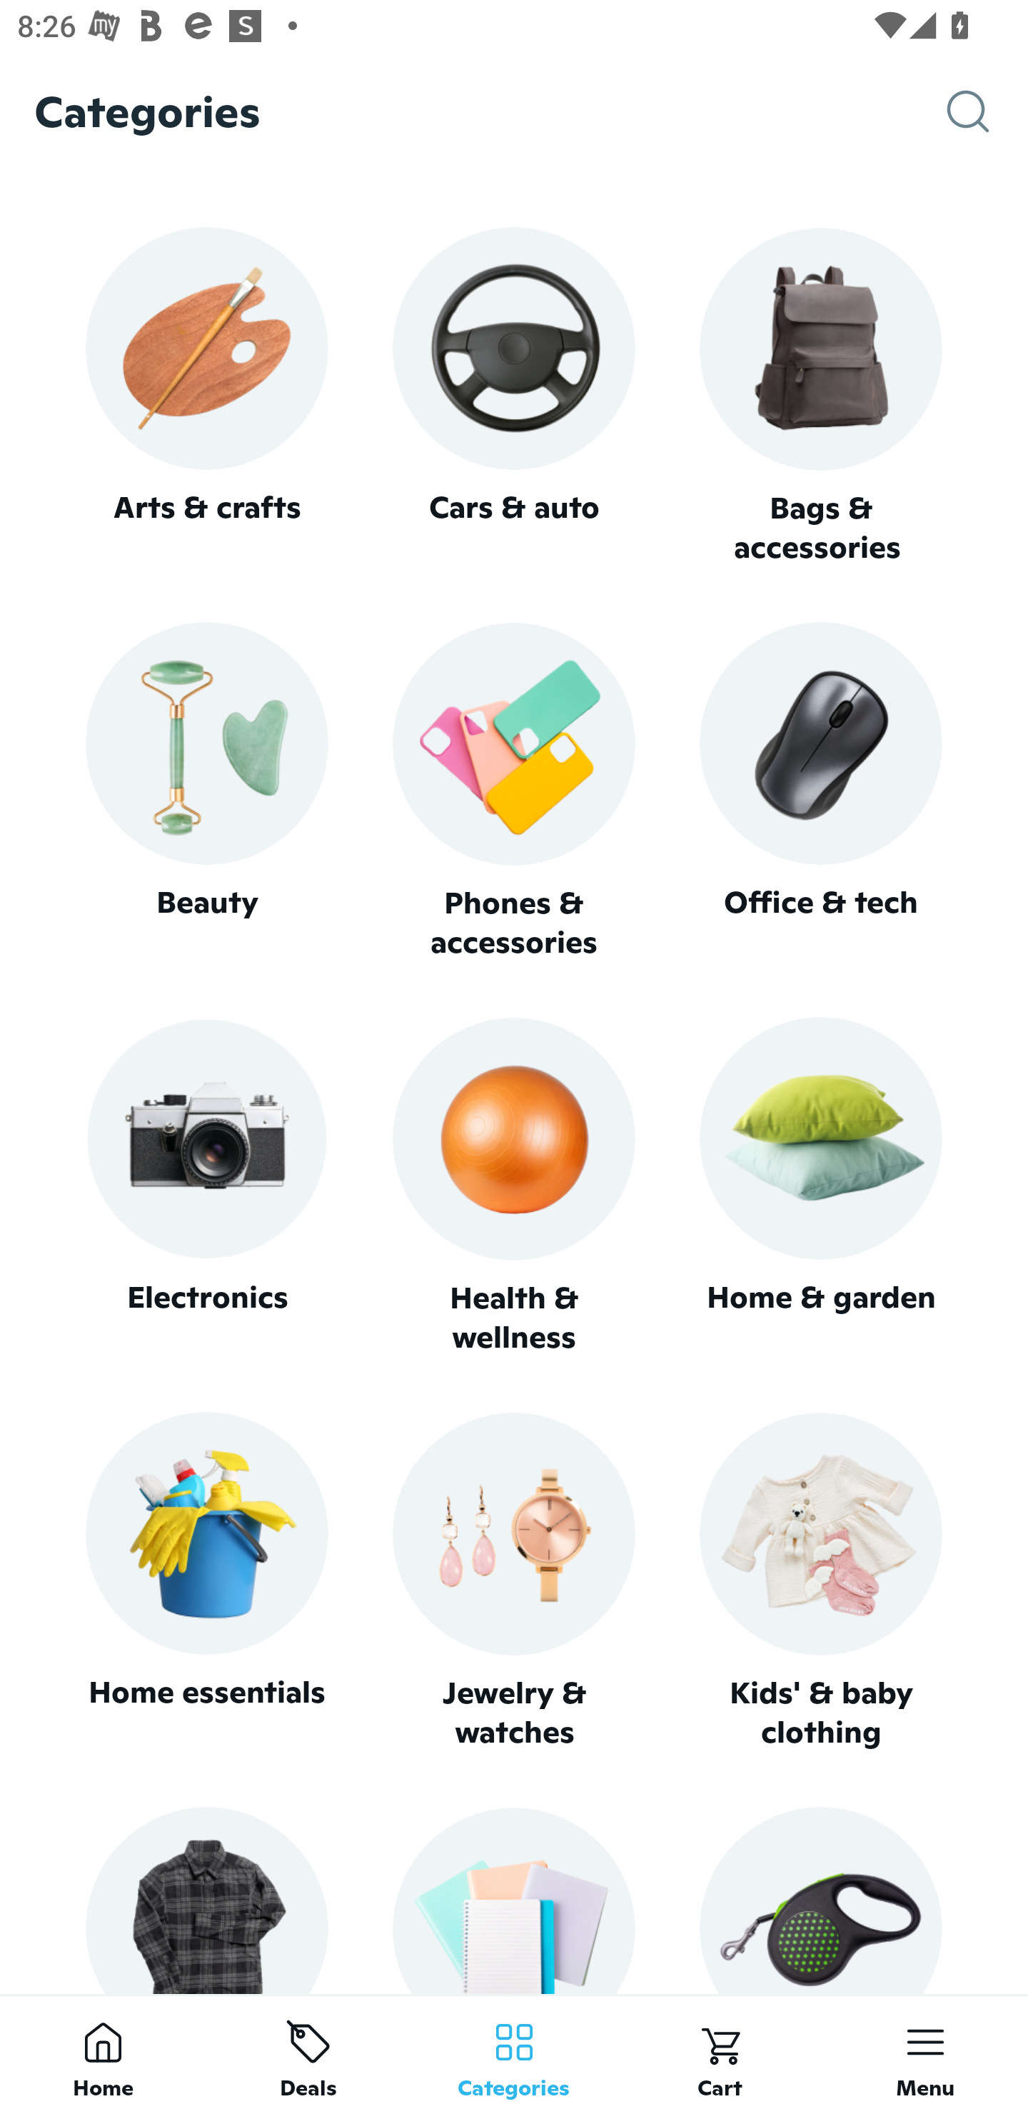  I want to click on Kids' & baby clothing, so click(821, 1581).